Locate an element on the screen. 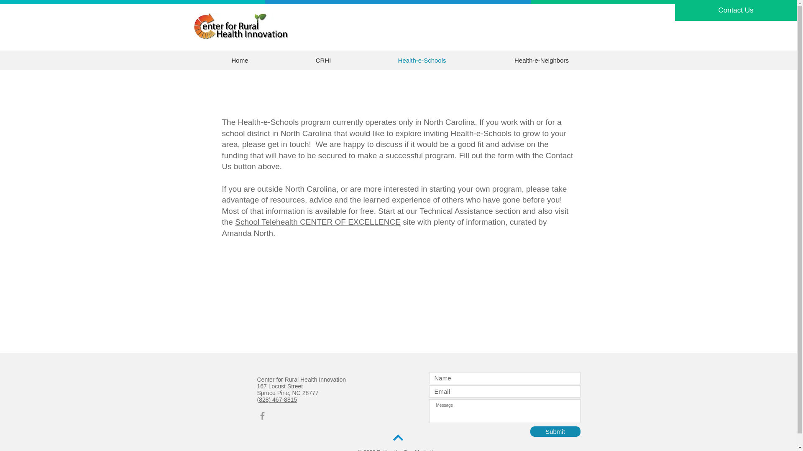  School Telehealth CENTER OF EXCELLENCE is located at coordinates (318, 222).